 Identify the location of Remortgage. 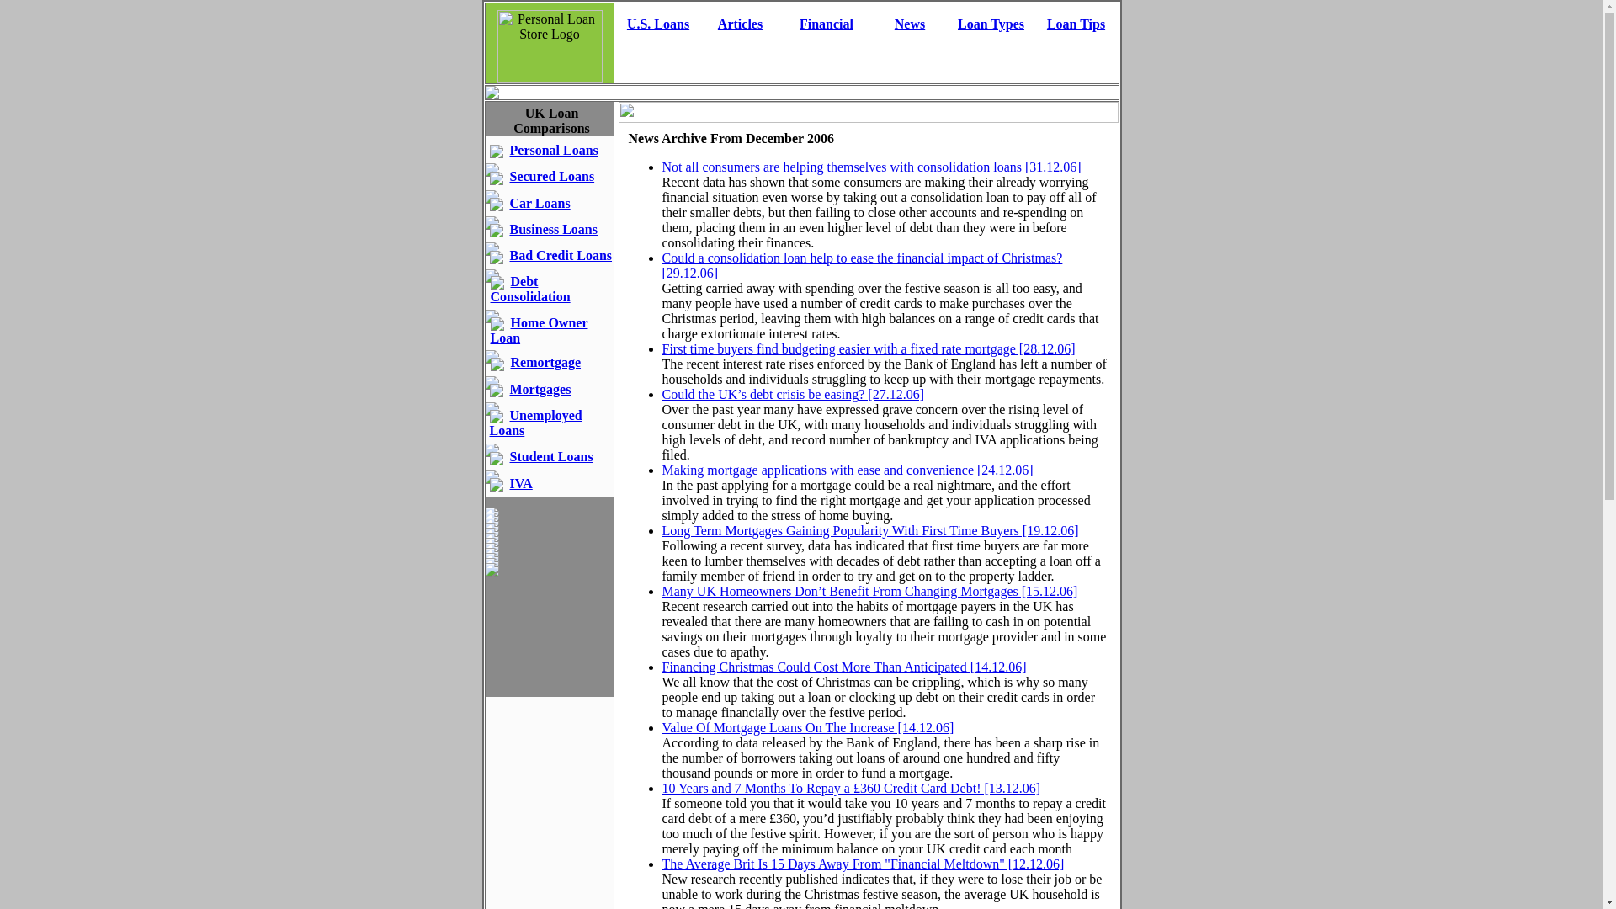
(545, 362).